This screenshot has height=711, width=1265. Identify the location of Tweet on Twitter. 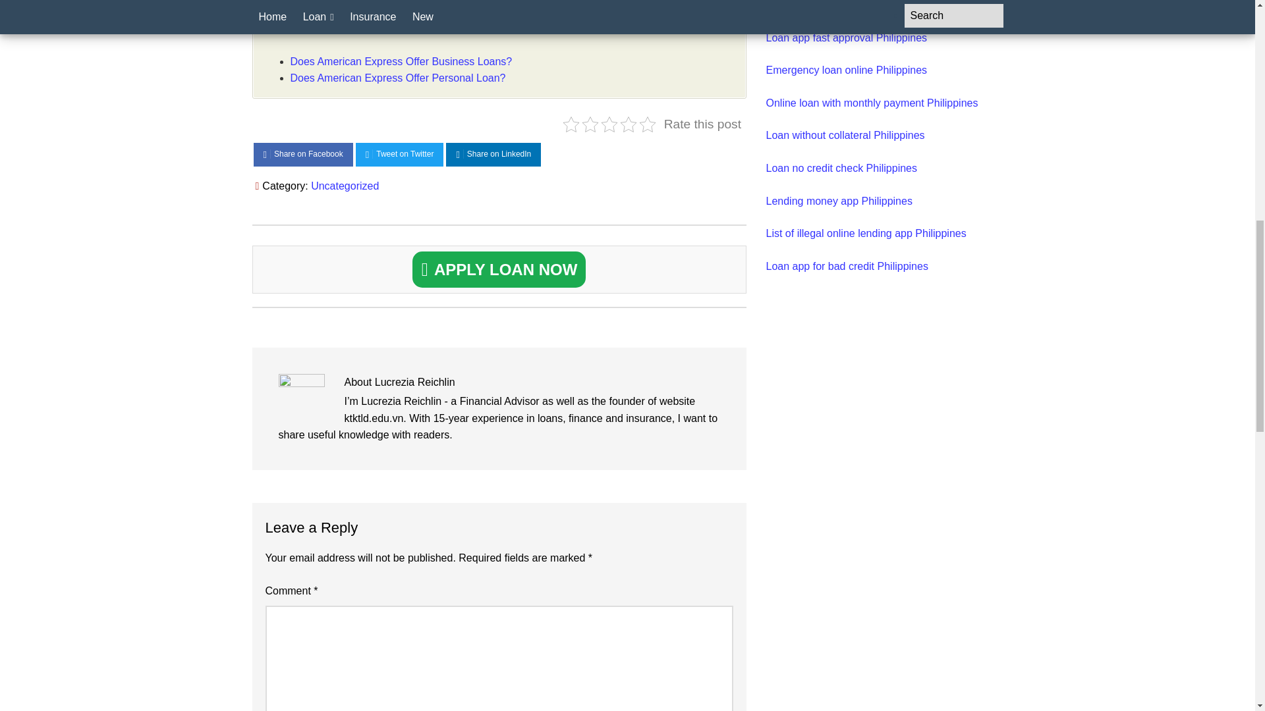
(399, 155).